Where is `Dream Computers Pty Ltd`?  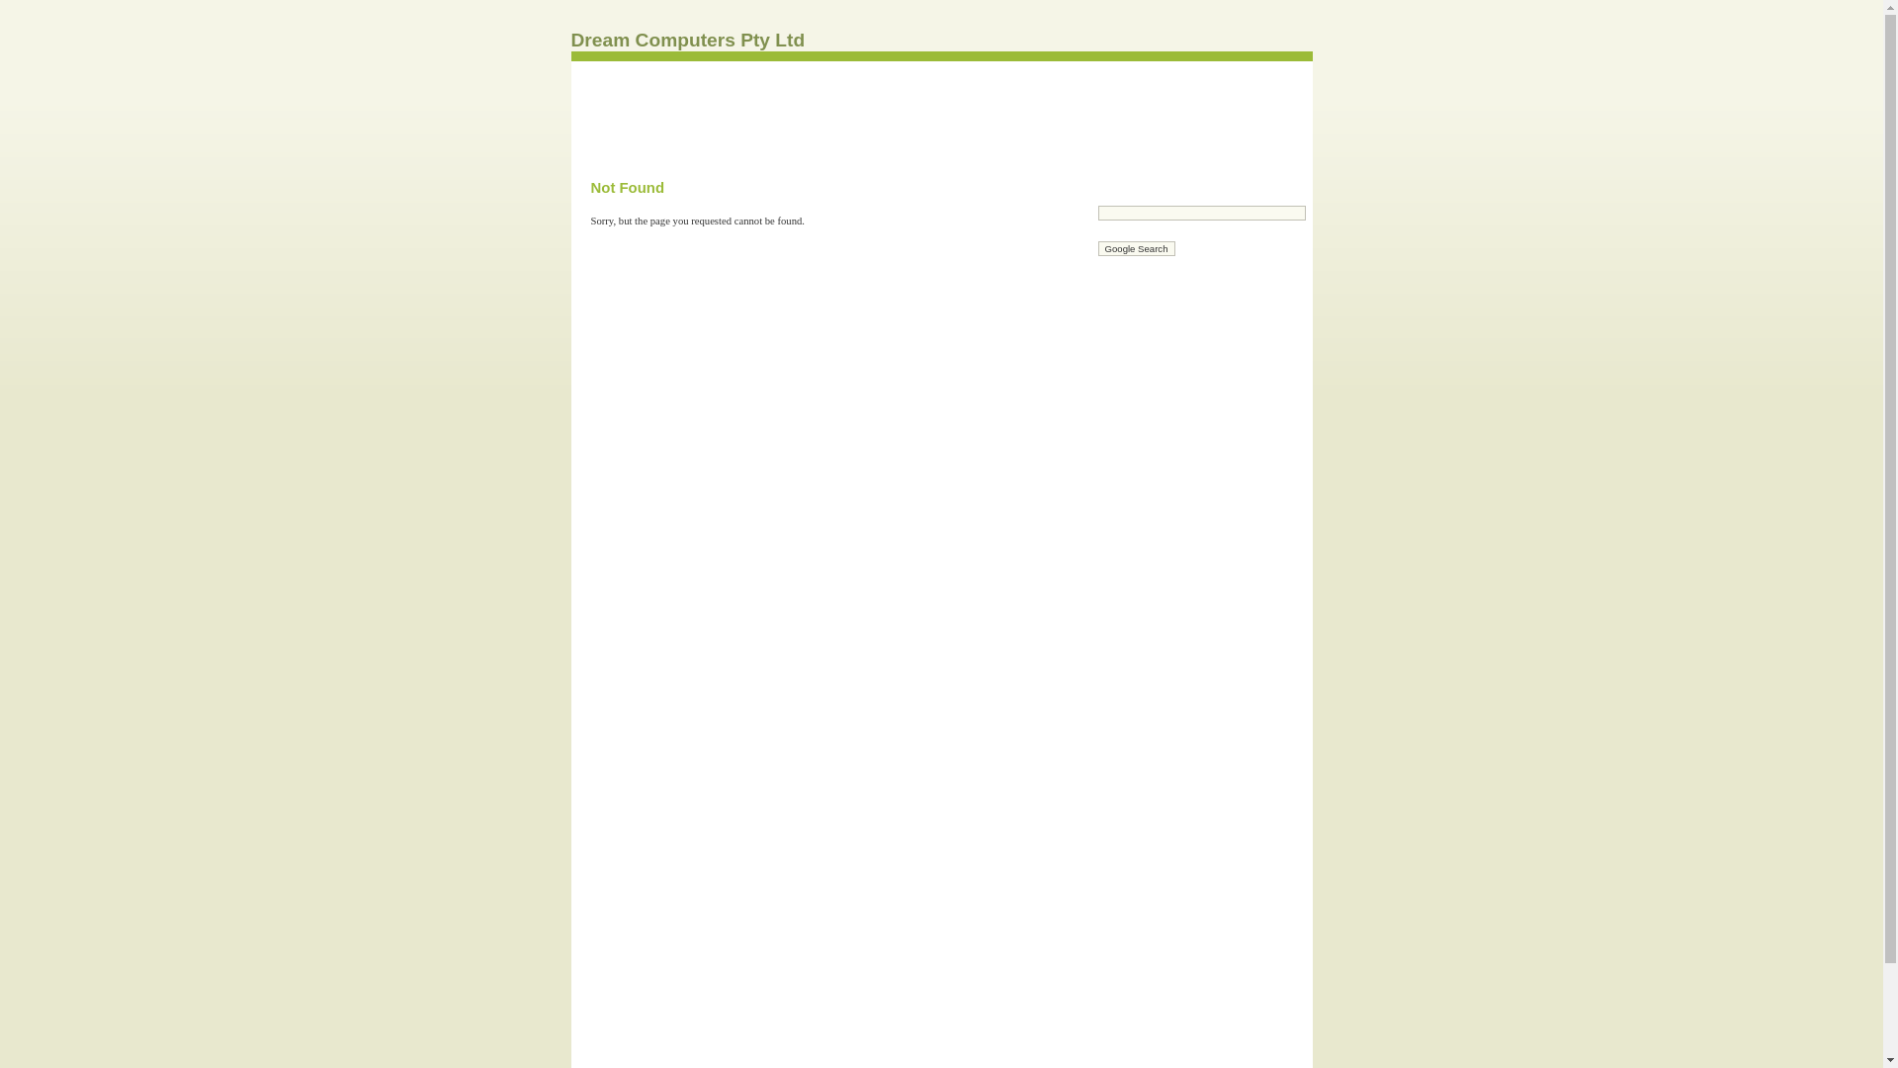
Dream Computers Pty Ltd is located at coordinates (688, 40).